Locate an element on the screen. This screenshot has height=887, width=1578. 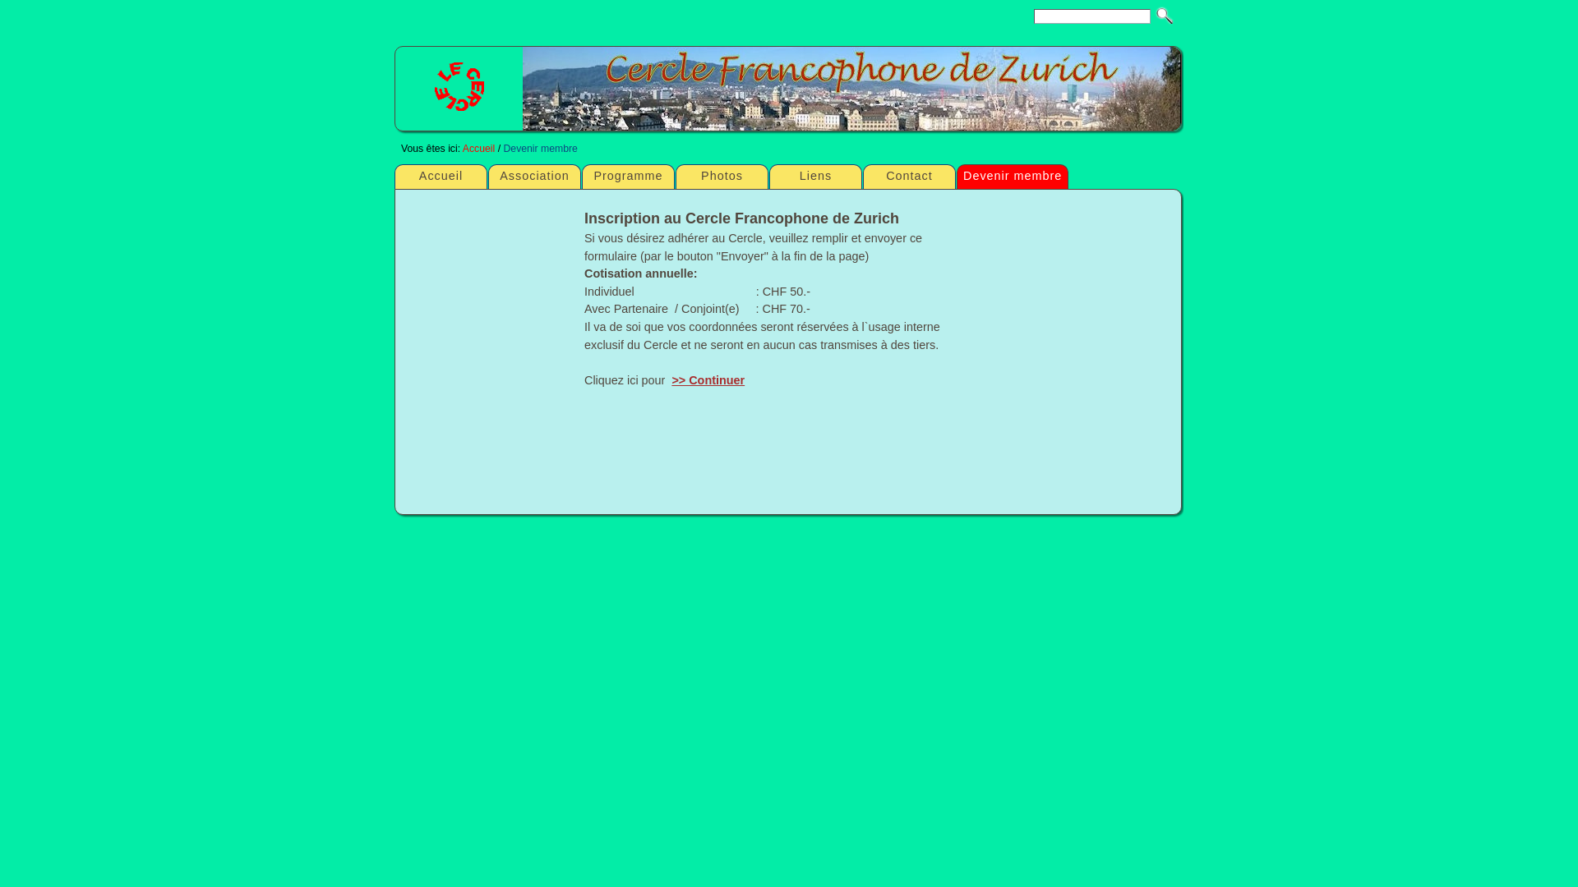
Photos is located at coordinates (722, 177).